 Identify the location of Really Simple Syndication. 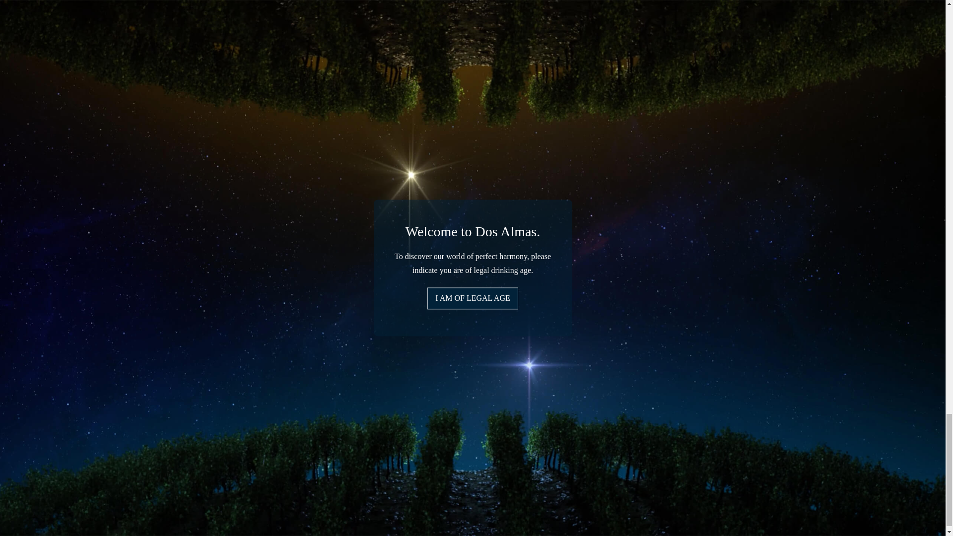
(43, 310).